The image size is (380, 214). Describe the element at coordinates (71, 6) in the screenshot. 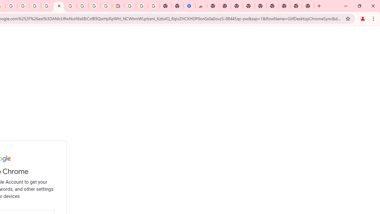

I see `Google Account Help` at that location.